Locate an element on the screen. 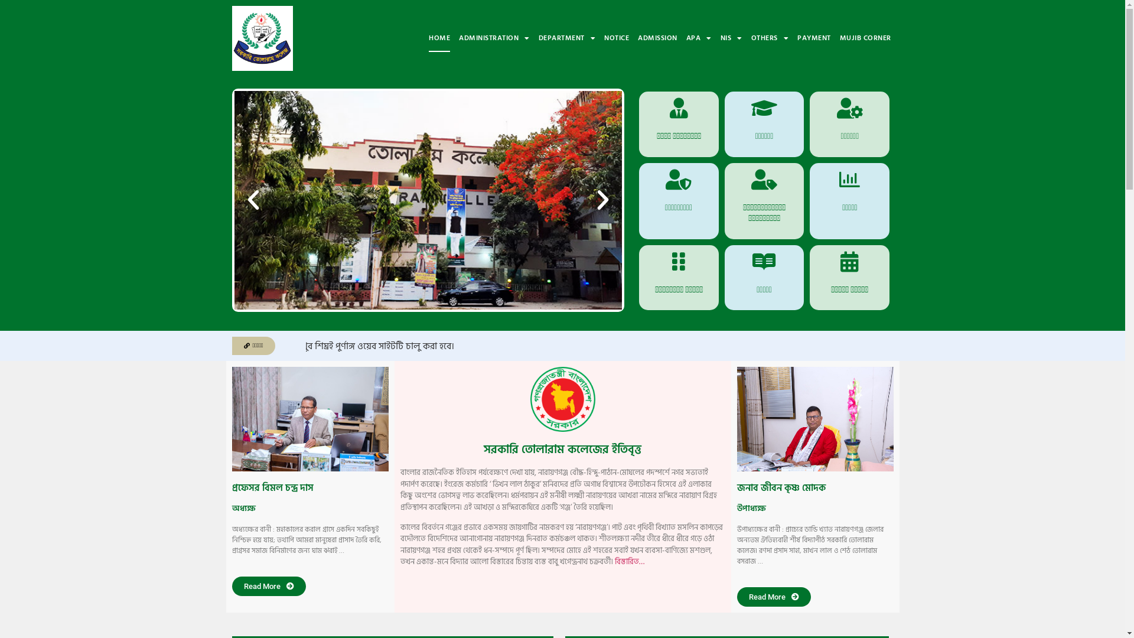  PAYMENT is located at coordinates (814, 38).